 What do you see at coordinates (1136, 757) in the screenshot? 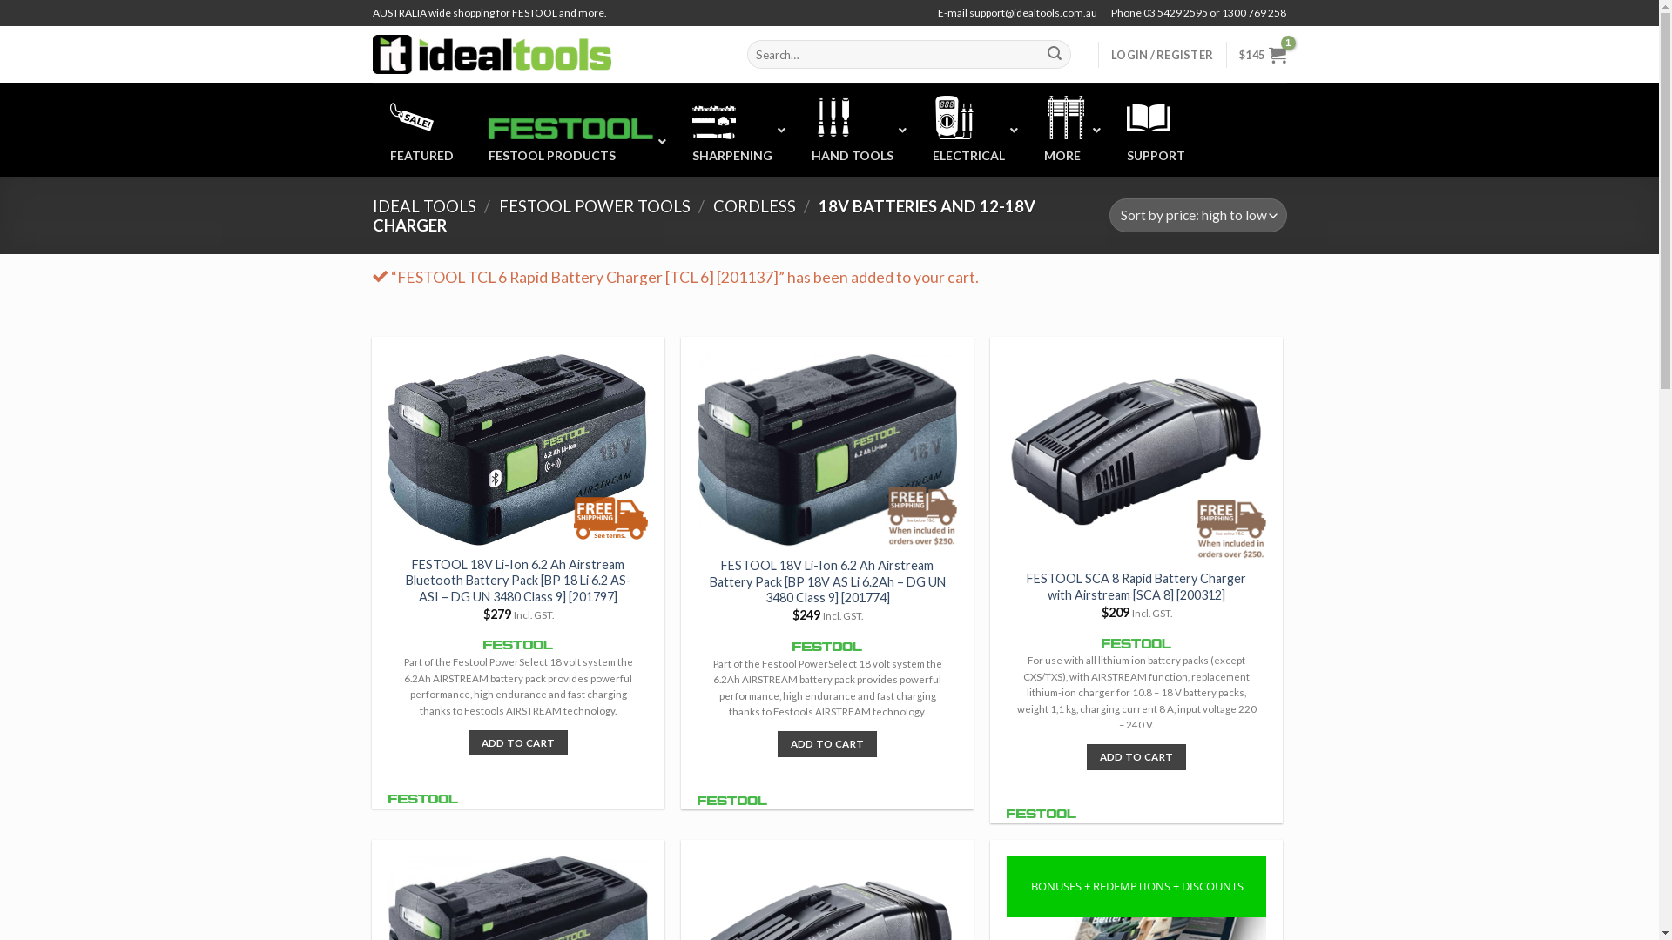
I see `ADD TO CART` at bounding box center [1136, 757].